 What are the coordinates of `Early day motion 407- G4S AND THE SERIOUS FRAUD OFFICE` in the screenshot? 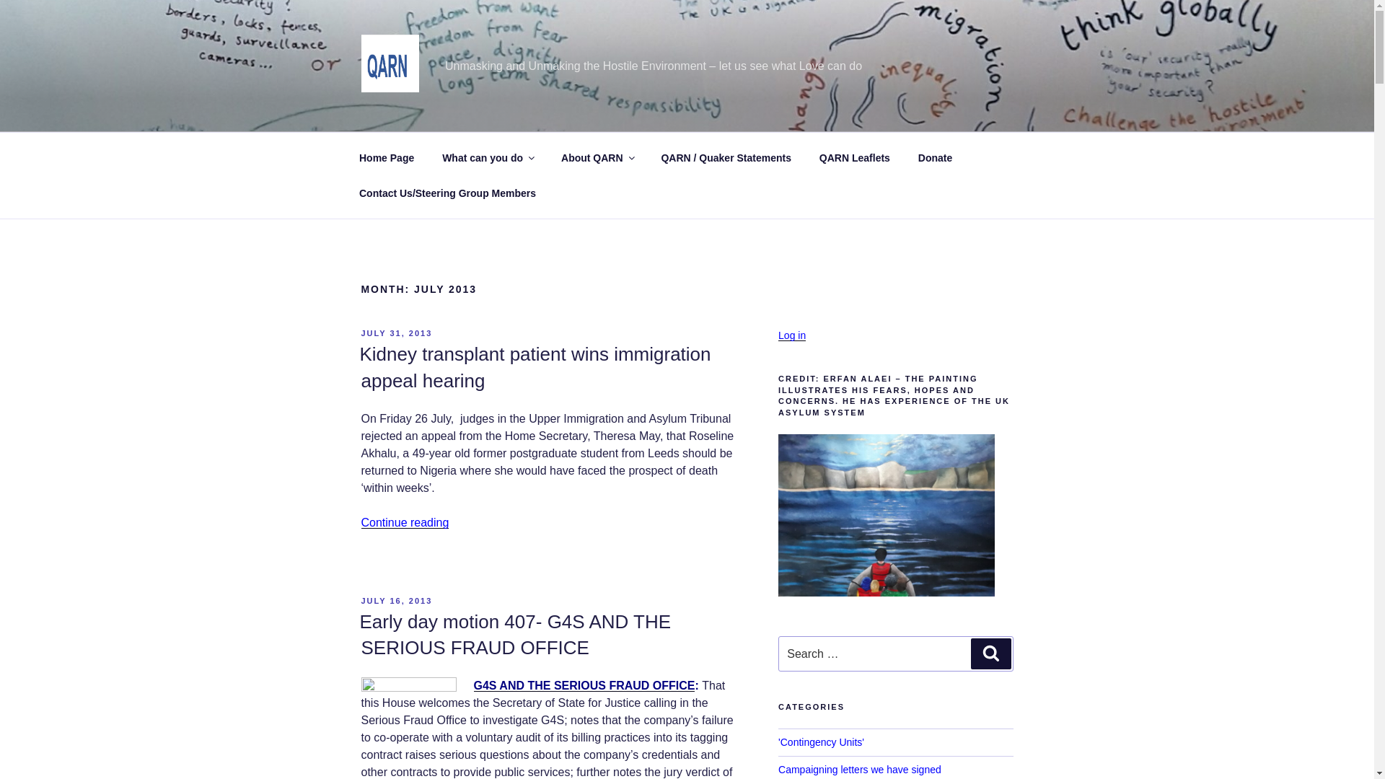 It's located at (514, 634).